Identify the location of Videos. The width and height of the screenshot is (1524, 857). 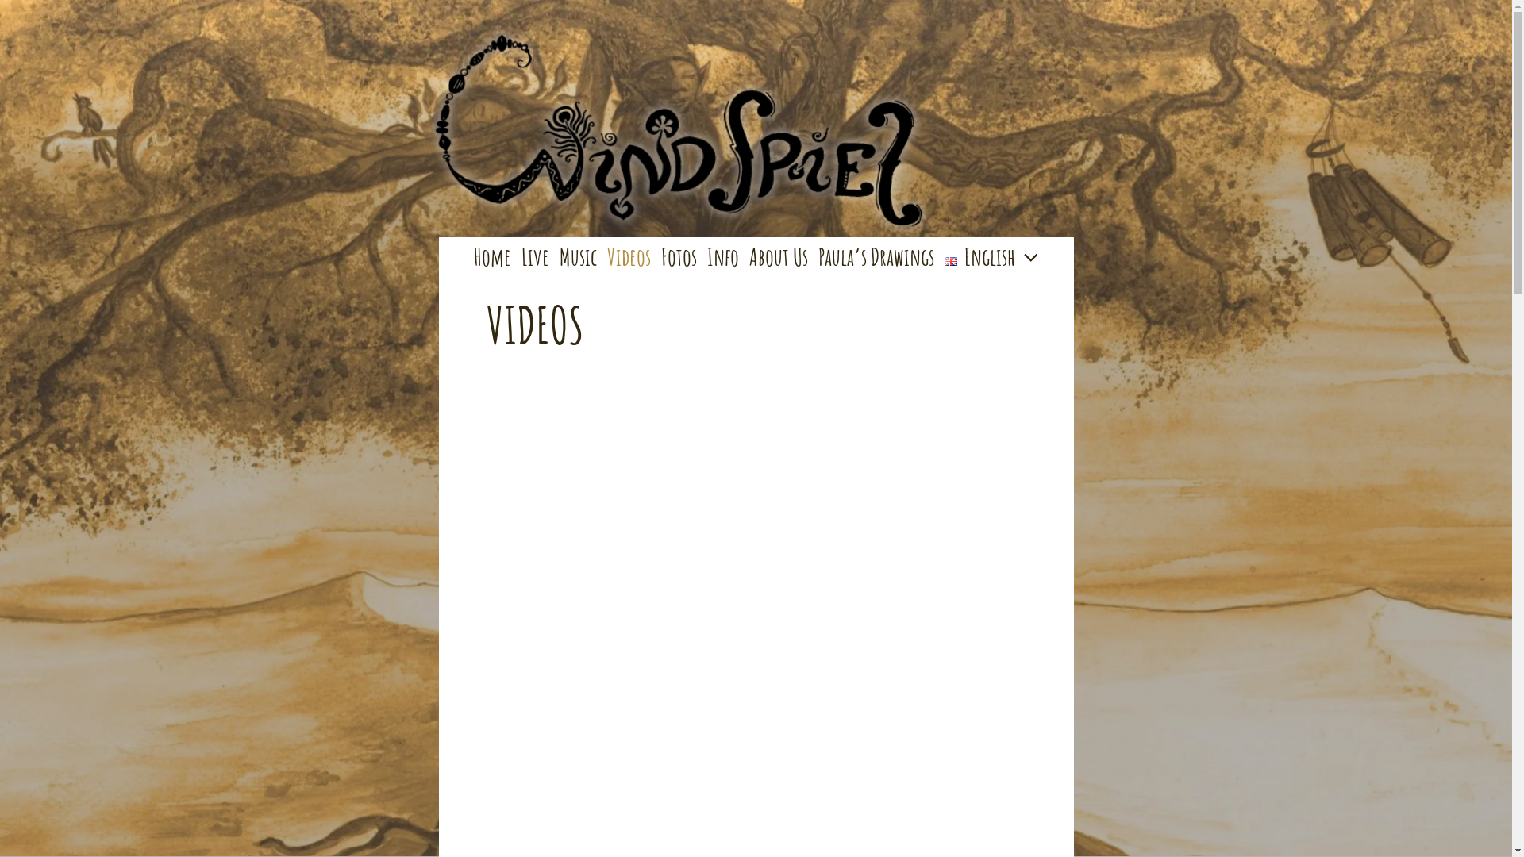
(629, 257).